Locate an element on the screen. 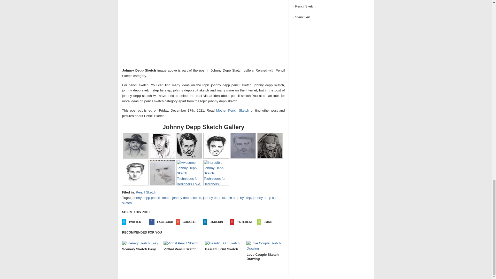 This screenshot has height=279, width=496. Mother Pencil Sketch is located at coordinates (233, 111).